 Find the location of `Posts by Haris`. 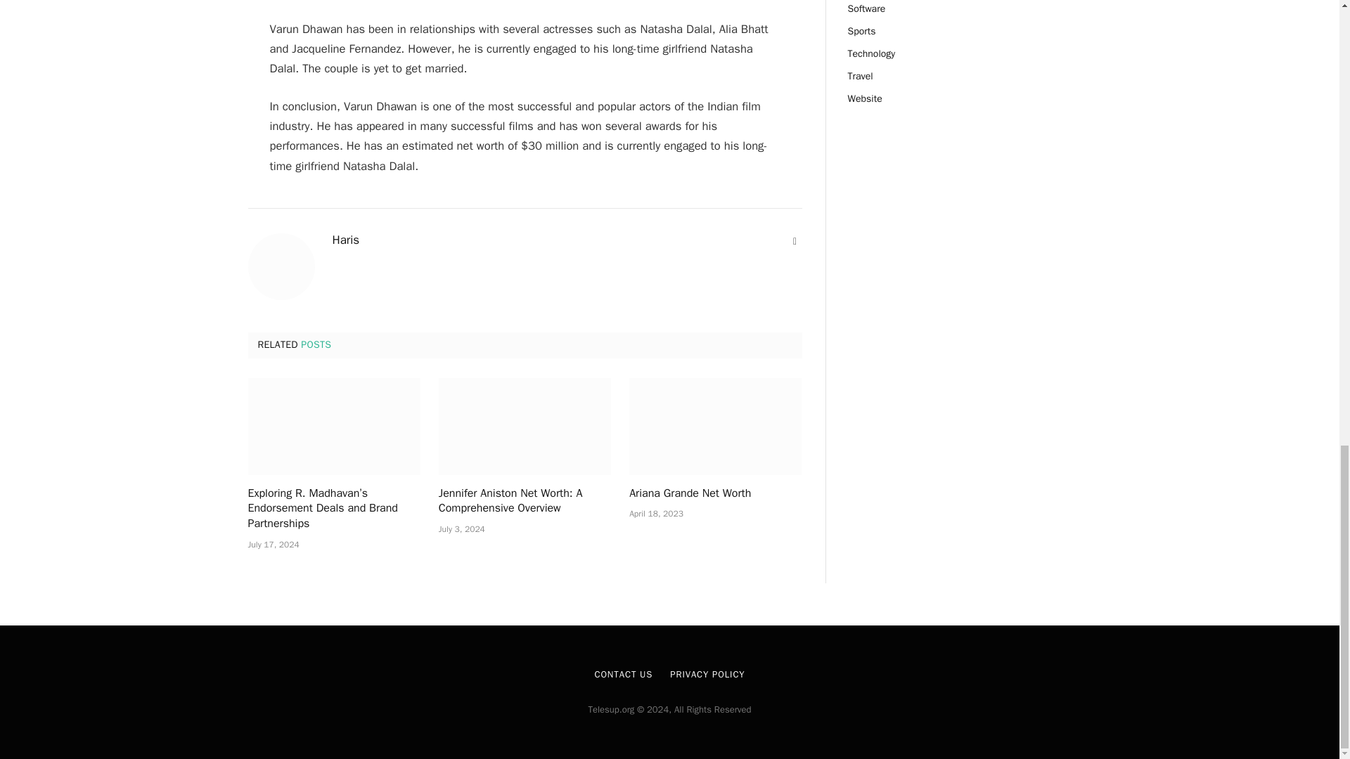

Posts by Haris is located at coordinates (345, 240).